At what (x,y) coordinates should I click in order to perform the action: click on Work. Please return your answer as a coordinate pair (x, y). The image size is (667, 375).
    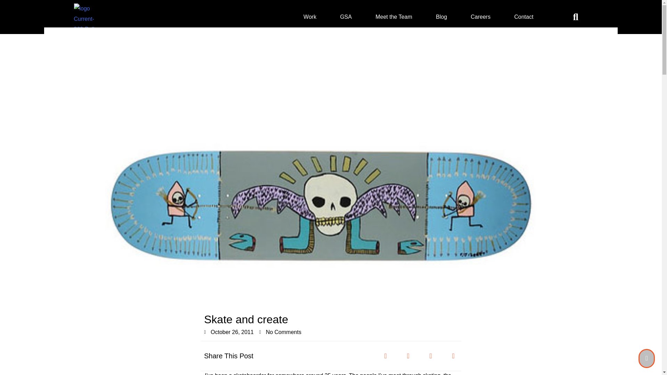
    Looking at the image, I should click on (310, 17).